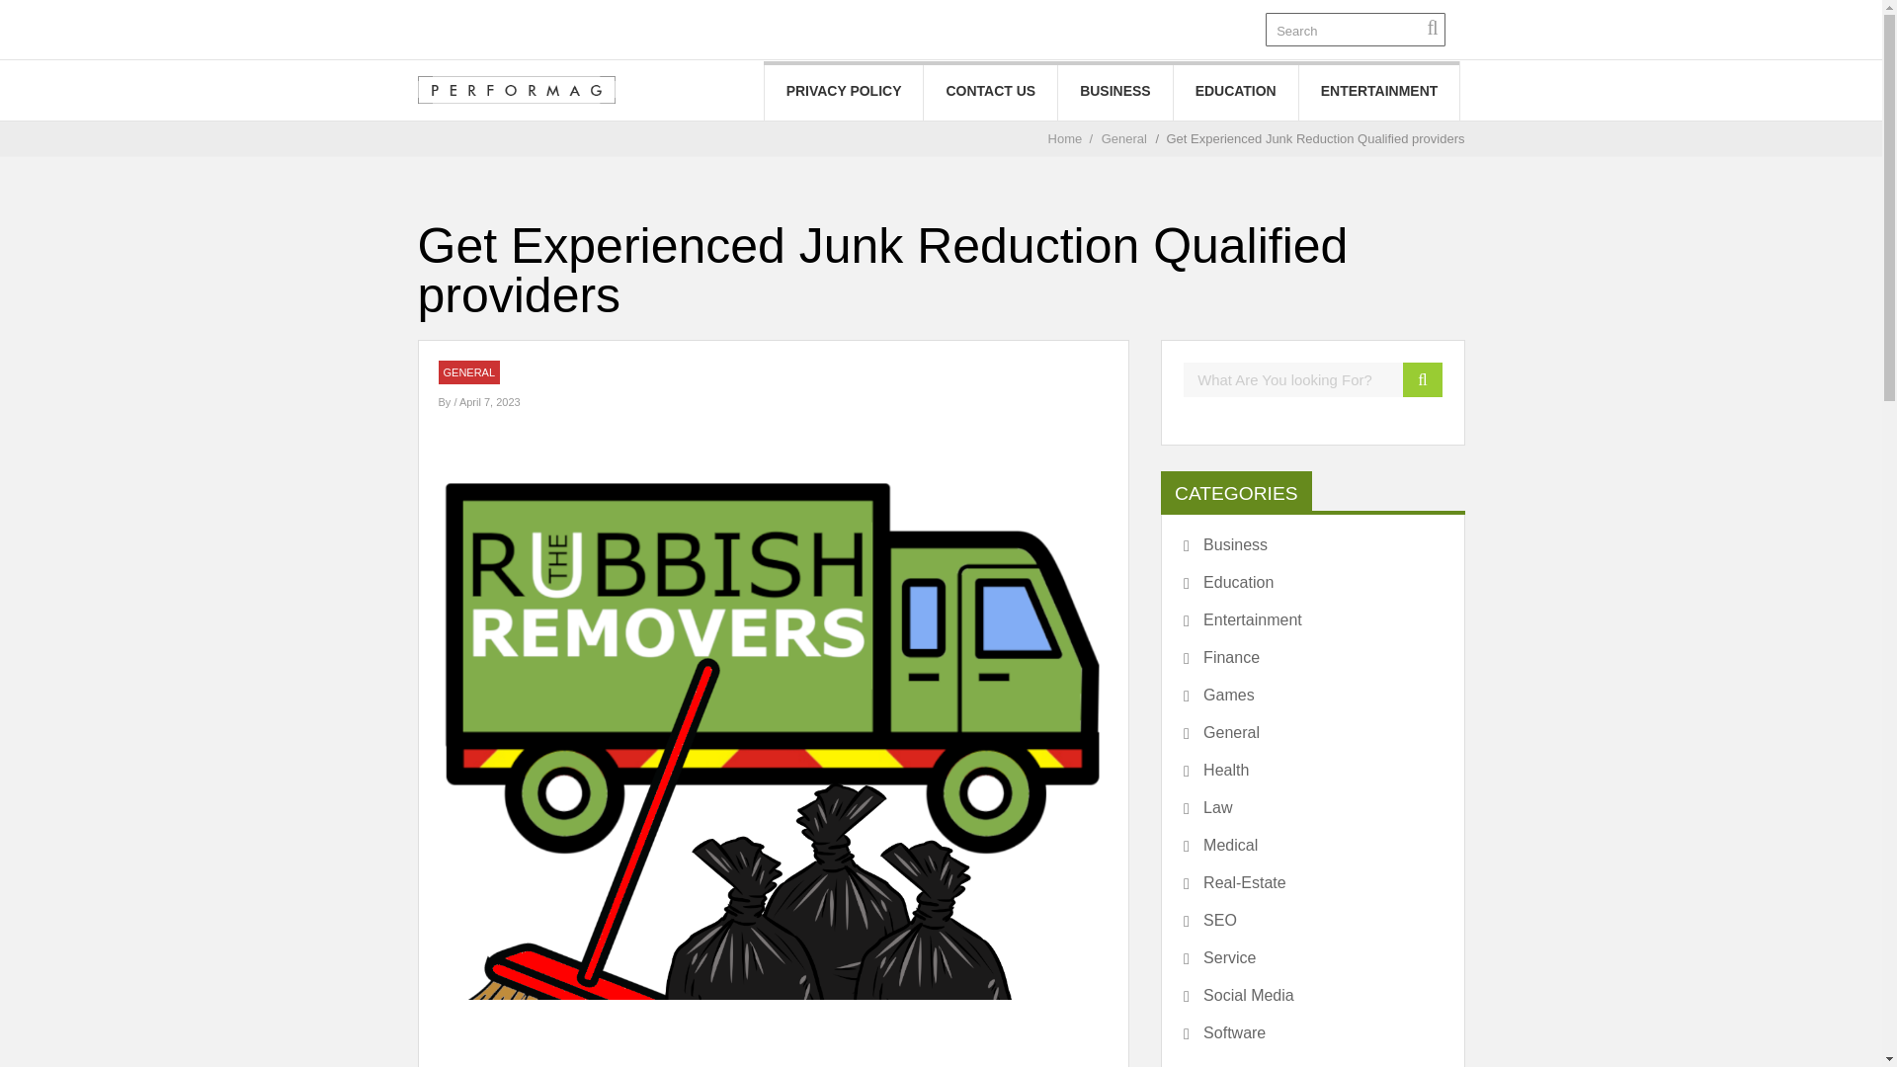 The image size is (1897, 1067). I want to click on BUSINESS, so click(1114, 91).